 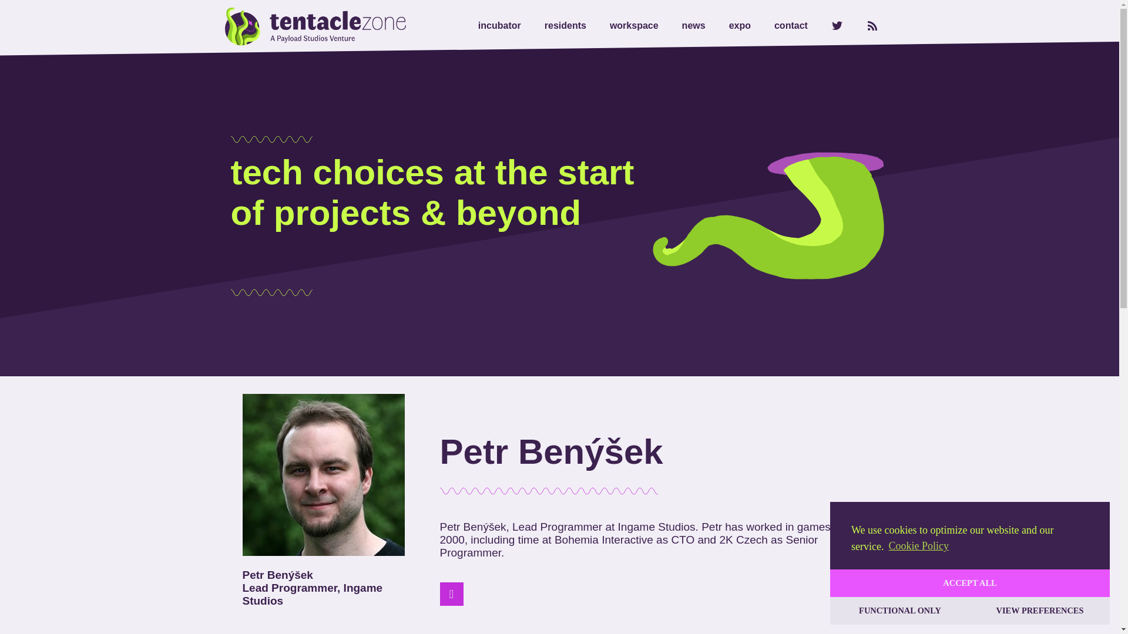 I want to click on ACCEPT ALL, so click(x=970, y=583).